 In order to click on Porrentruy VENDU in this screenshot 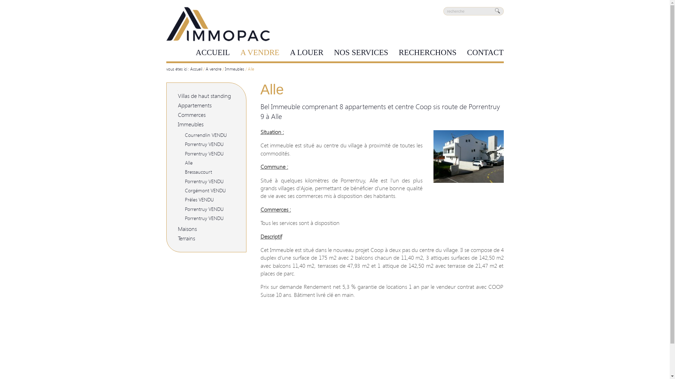, I will do `click(204, 145)`.